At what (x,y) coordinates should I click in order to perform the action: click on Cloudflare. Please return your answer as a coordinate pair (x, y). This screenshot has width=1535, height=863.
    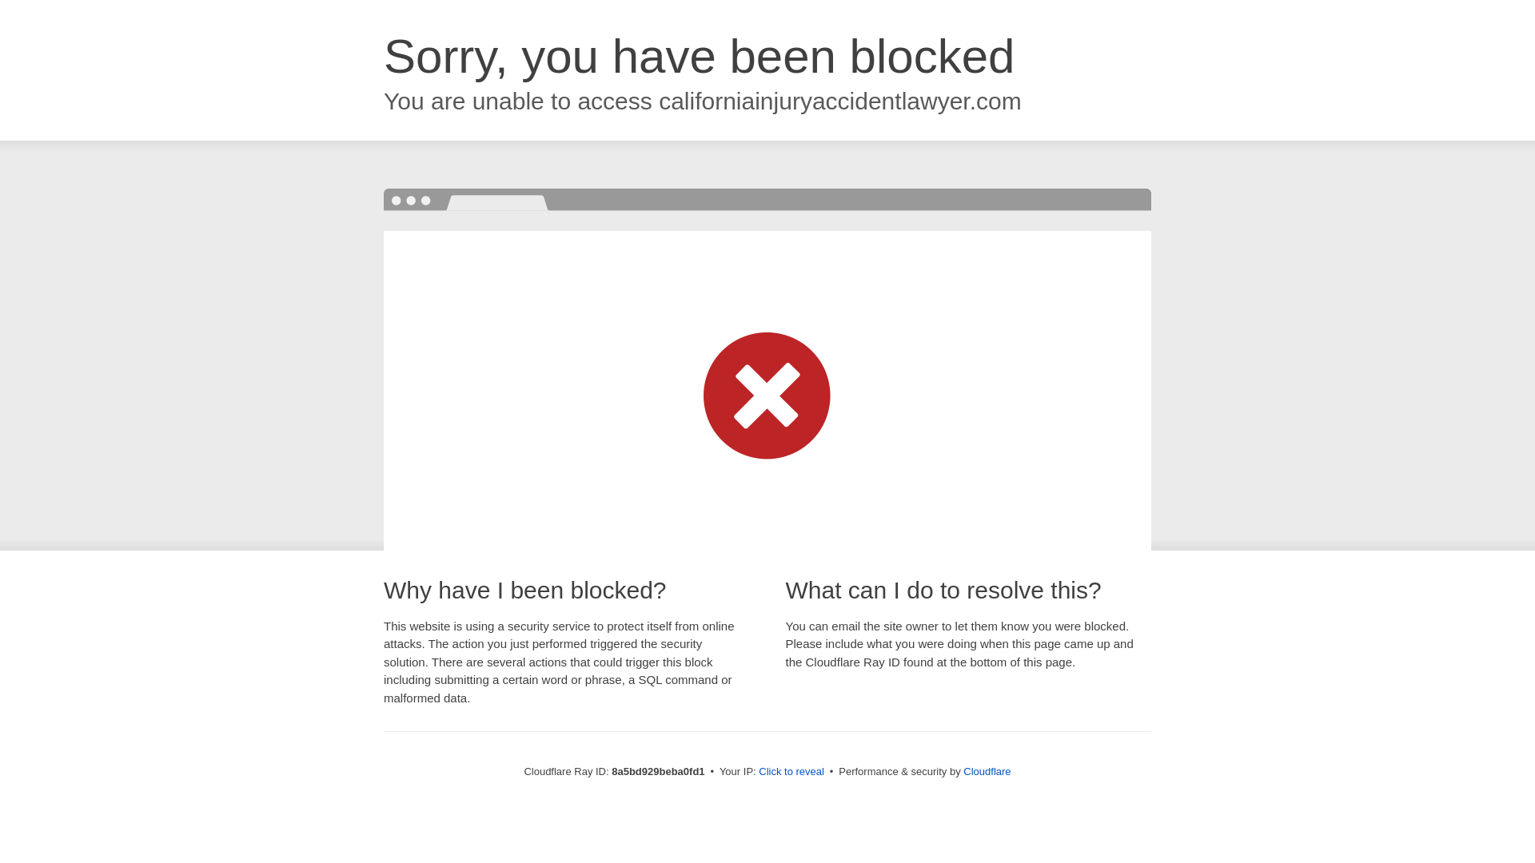
    Looking at the image, I should click on (987, 771).